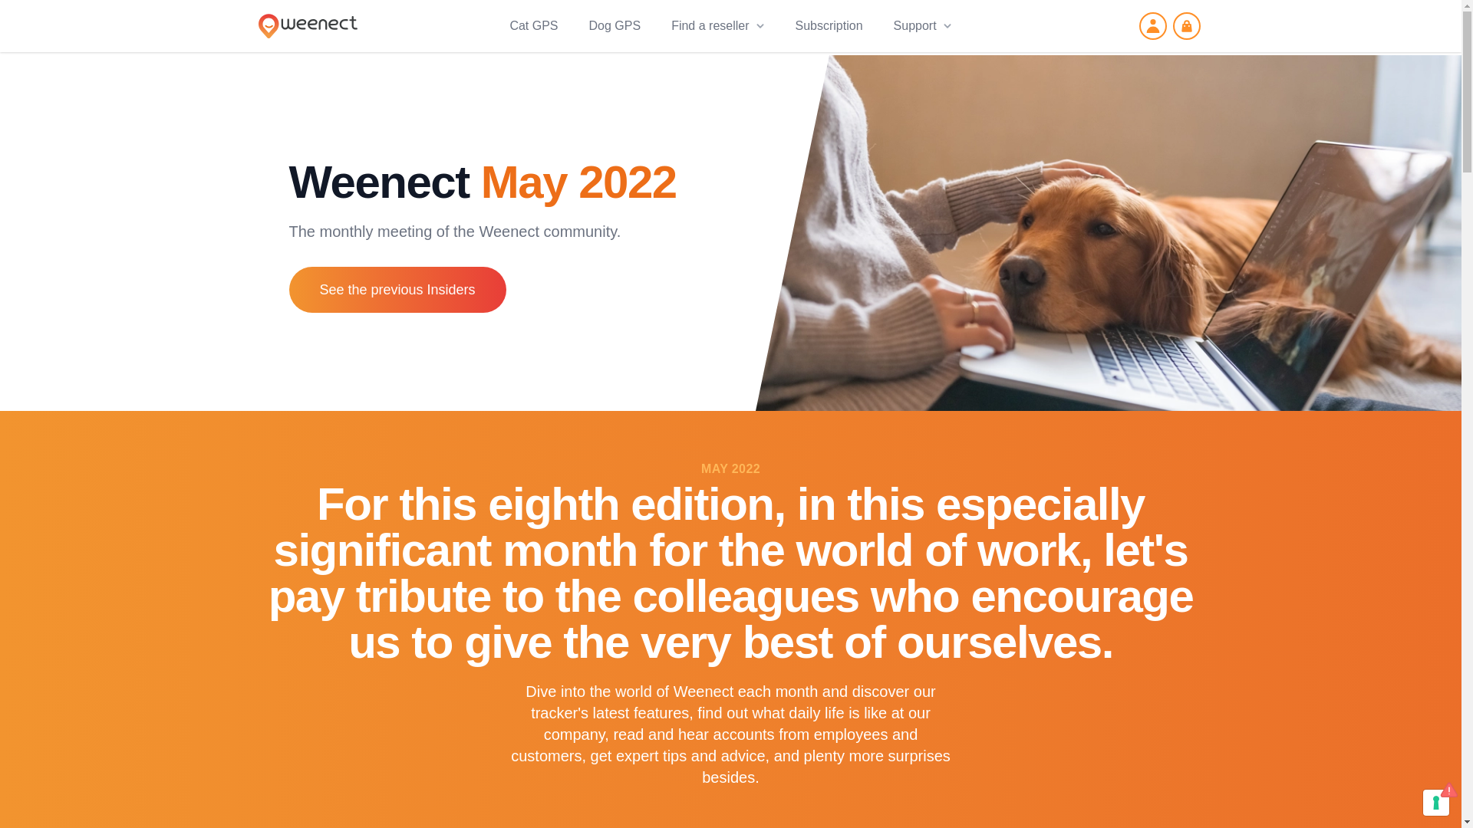 Image resolution: width=1473 pixels, height=828 pixels. I want to click on Dog GPS, so click(615, 26).